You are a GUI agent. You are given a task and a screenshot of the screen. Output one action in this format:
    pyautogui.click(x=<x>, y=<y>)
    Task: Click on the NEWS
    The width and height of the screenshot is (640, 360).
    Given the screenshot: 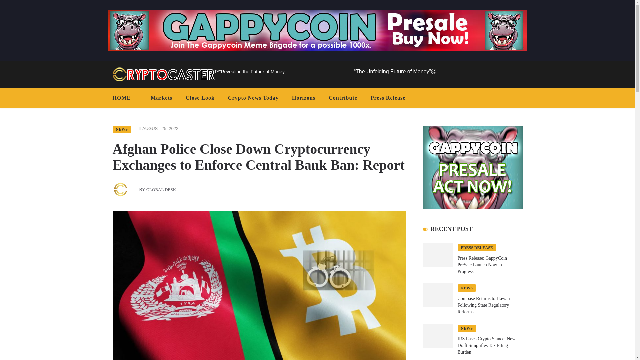 What is the action you would take?
    pyautogui.click(x=122, y=129)
    